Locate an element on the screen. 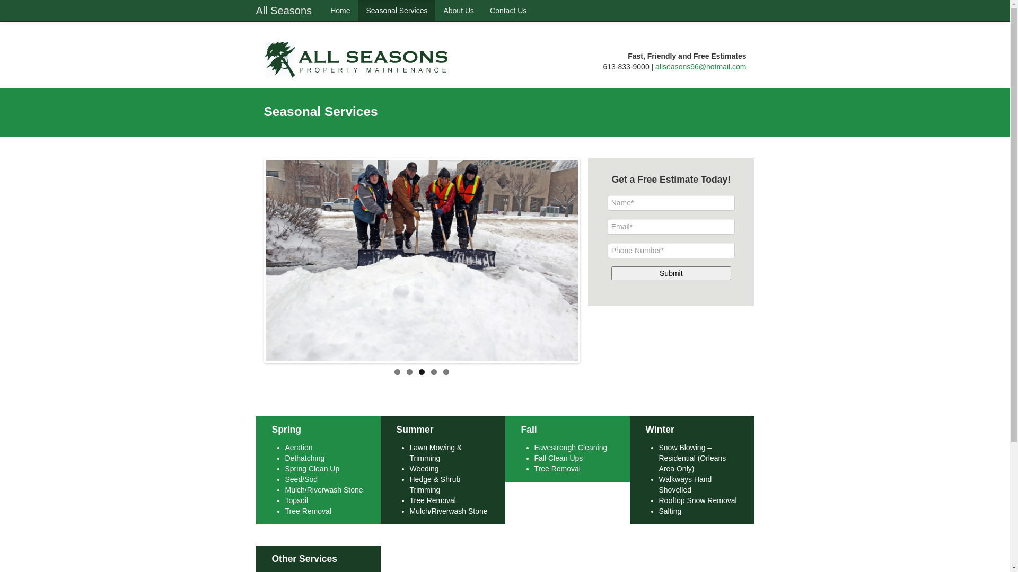 The height and width of the screenshot is (572, 1018). all-seasons-maintenance-tree-removal is located at coordinates (734, 278).